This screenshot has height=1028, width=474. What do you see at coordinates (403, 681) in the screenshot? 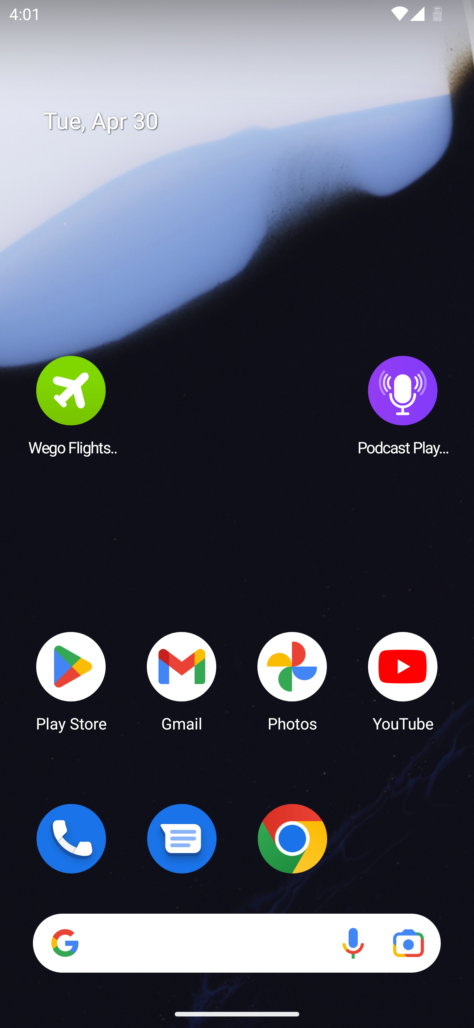
I see `YouTube` at bounding box center [403, 681].